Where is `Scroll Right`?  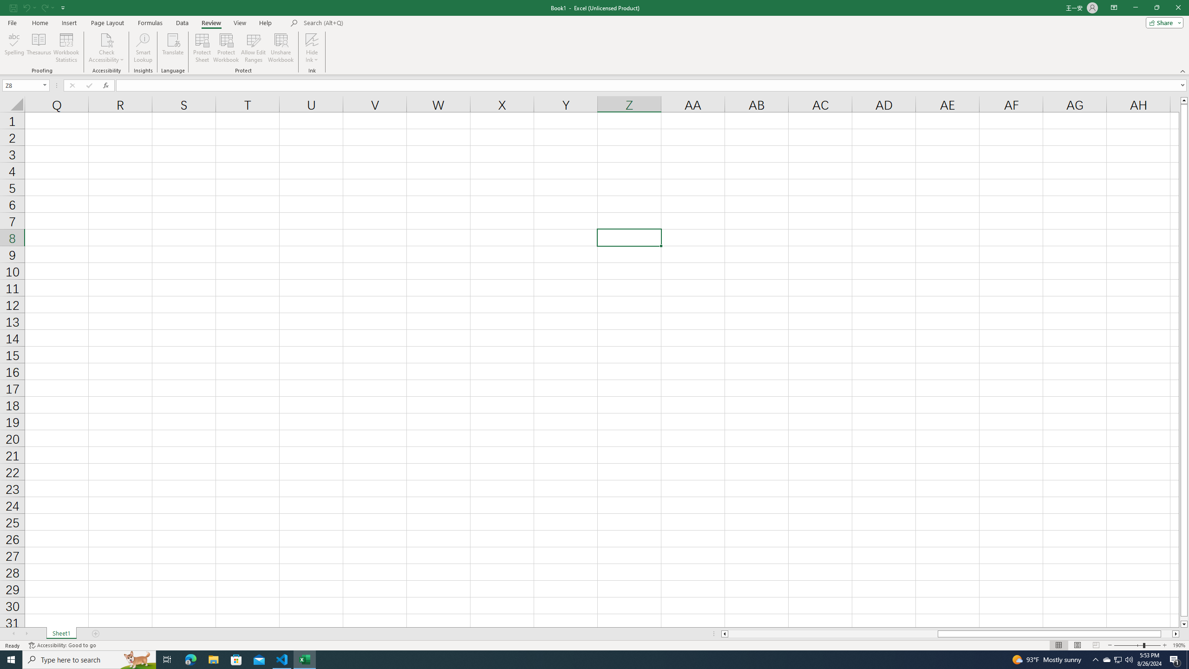 Scroll Right is located at coordinates (26, 634).